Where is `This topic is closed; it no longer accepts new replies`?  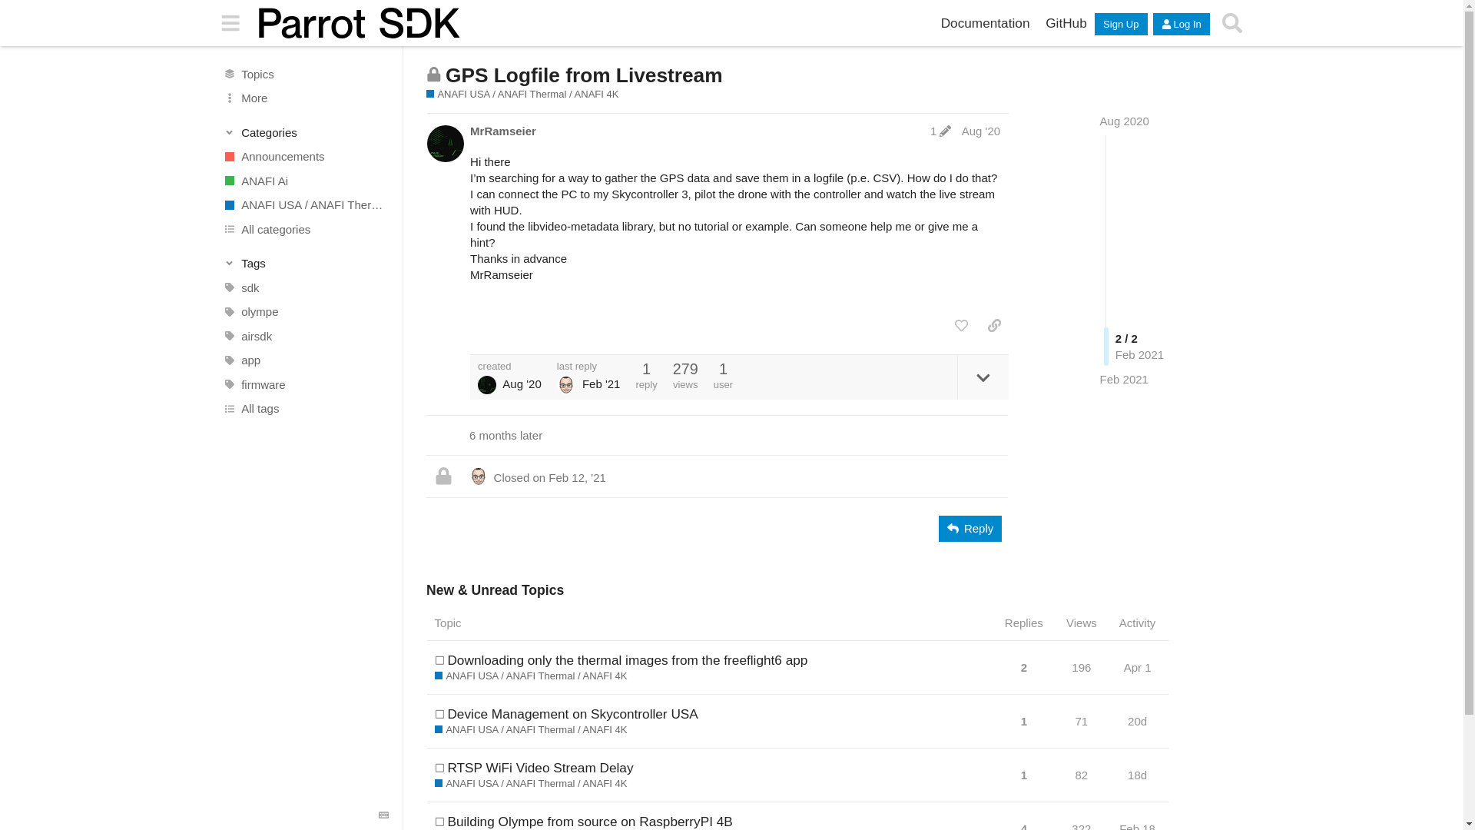 This topic is closed; it no longer accepts new replies is located at coordinates (433, 74).